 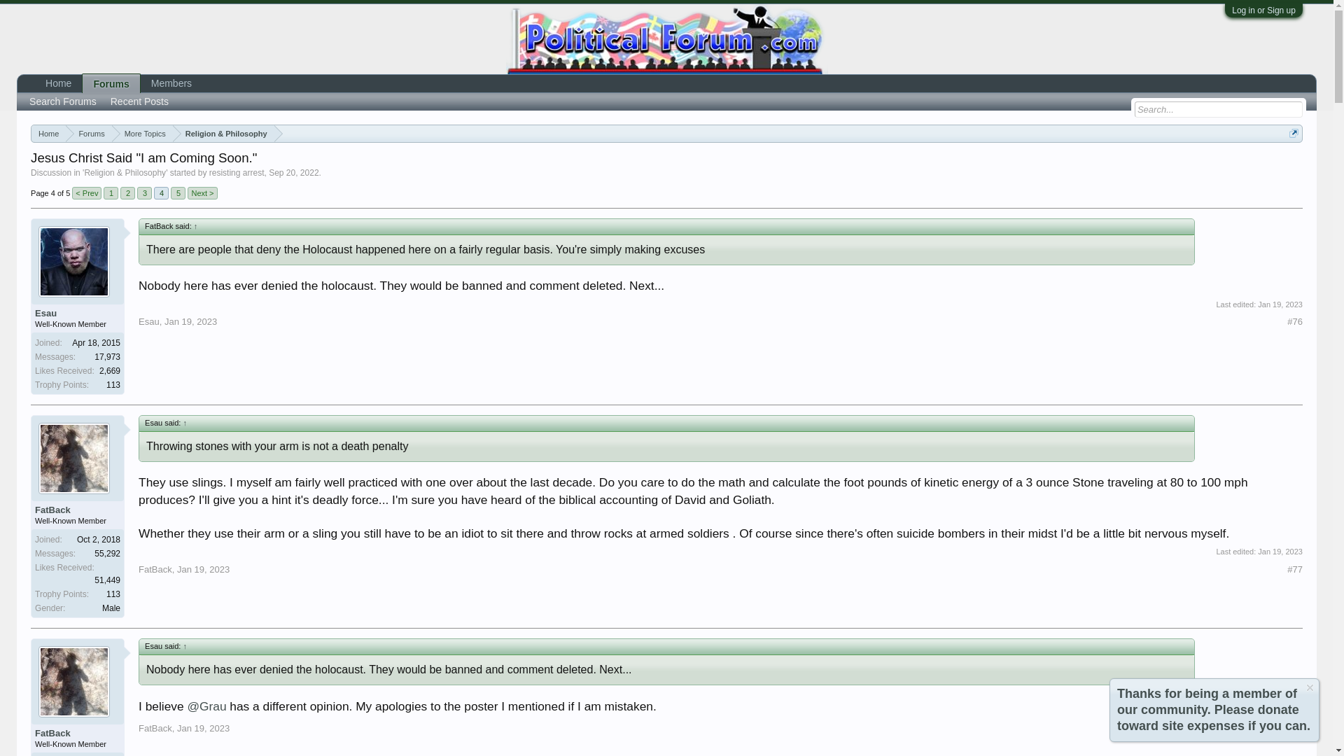 I want to click on Jan 19, 2023 at 4:44 PM, so click(x=1280, y=551).